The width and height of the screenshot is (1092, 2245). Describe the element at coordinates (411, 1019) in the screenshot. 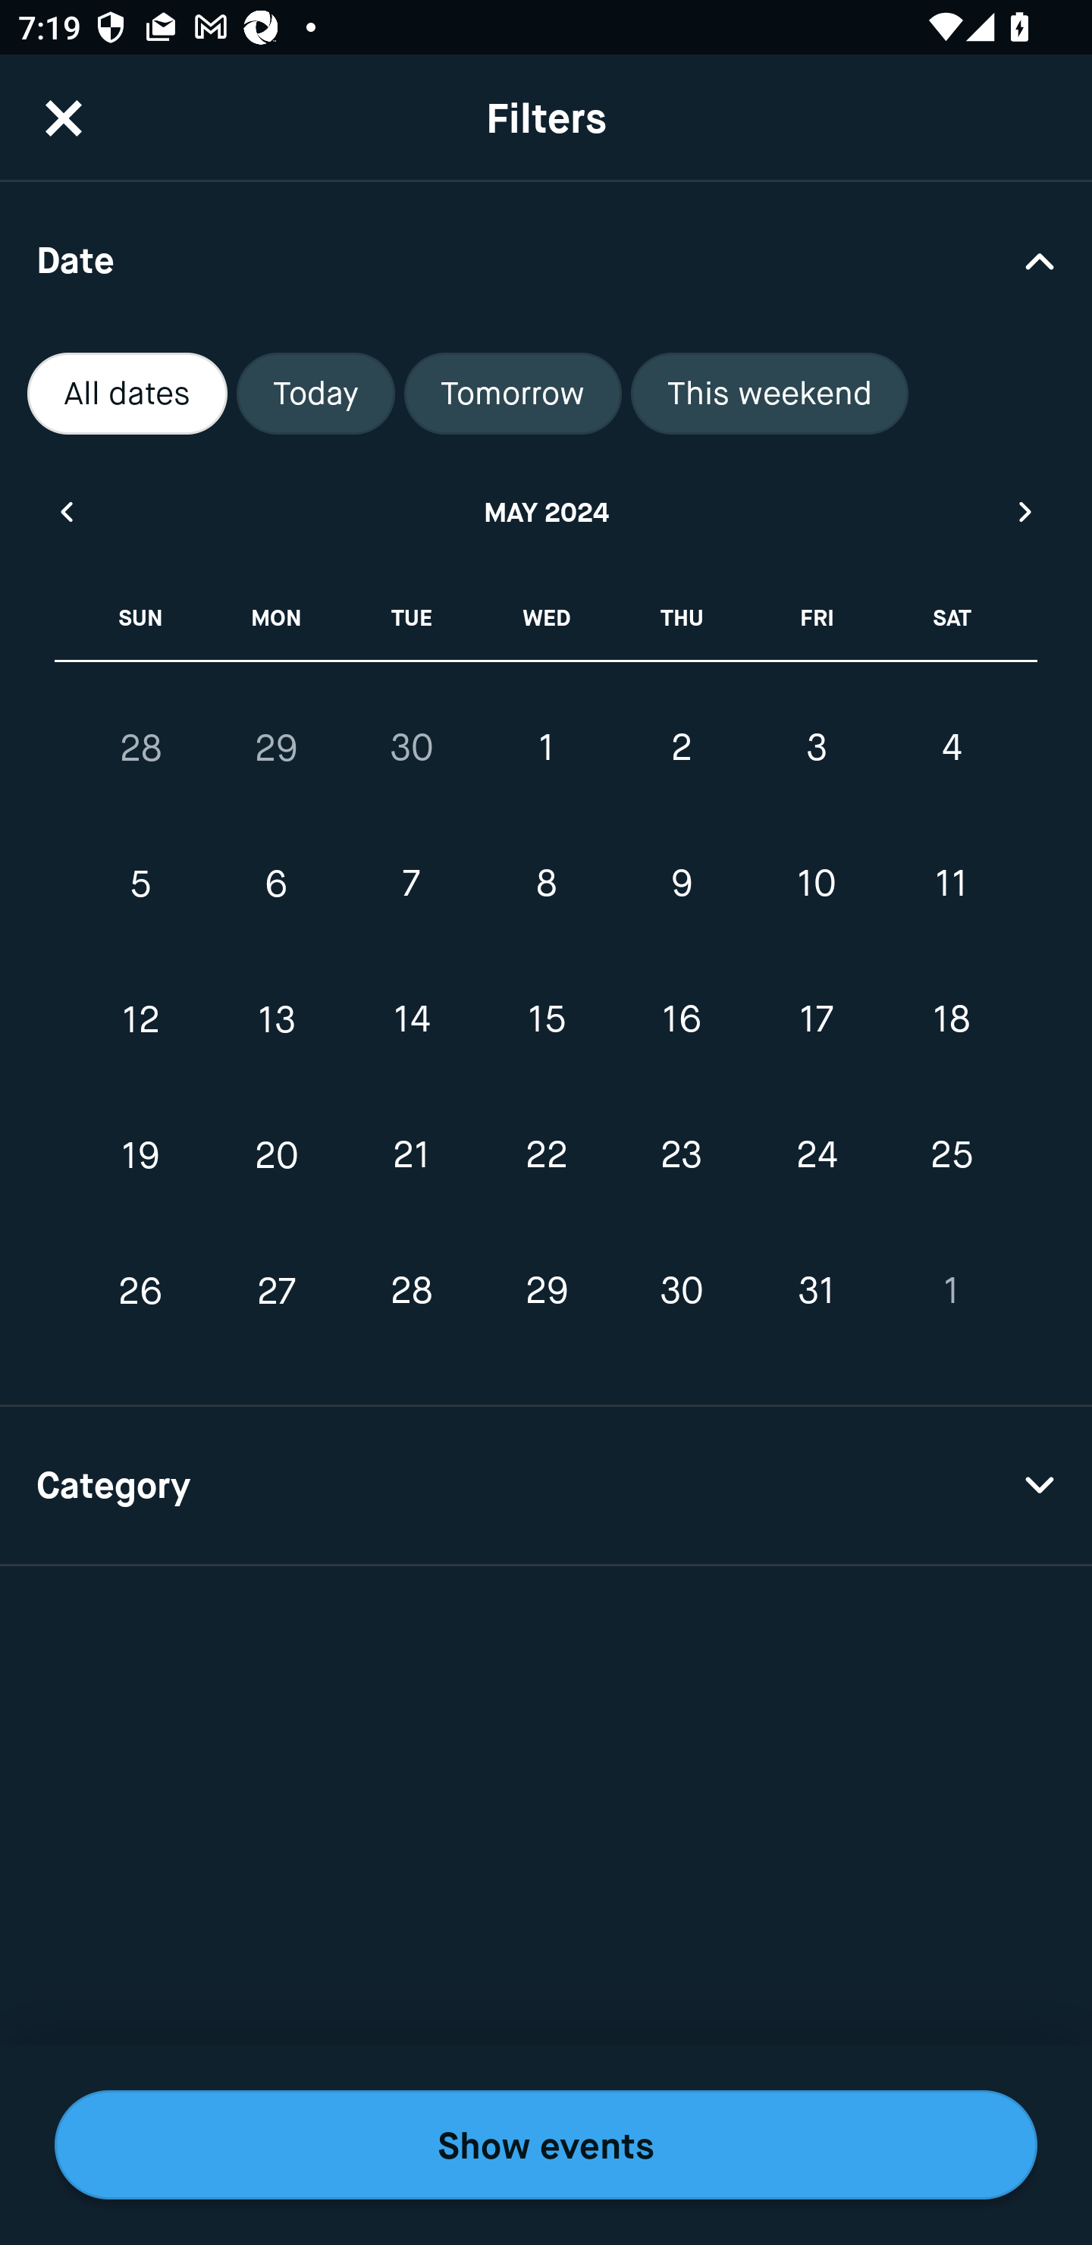

I see `14` at that location.